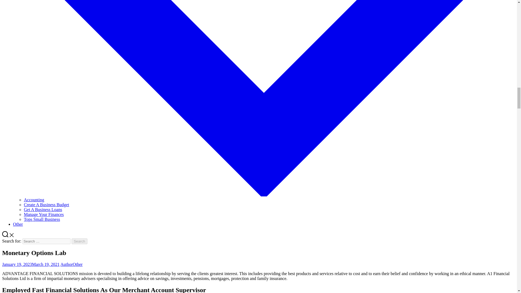 Image resolution: width=521 pixels, height=293 pixels. I want to click on Search, so click(80, 241).